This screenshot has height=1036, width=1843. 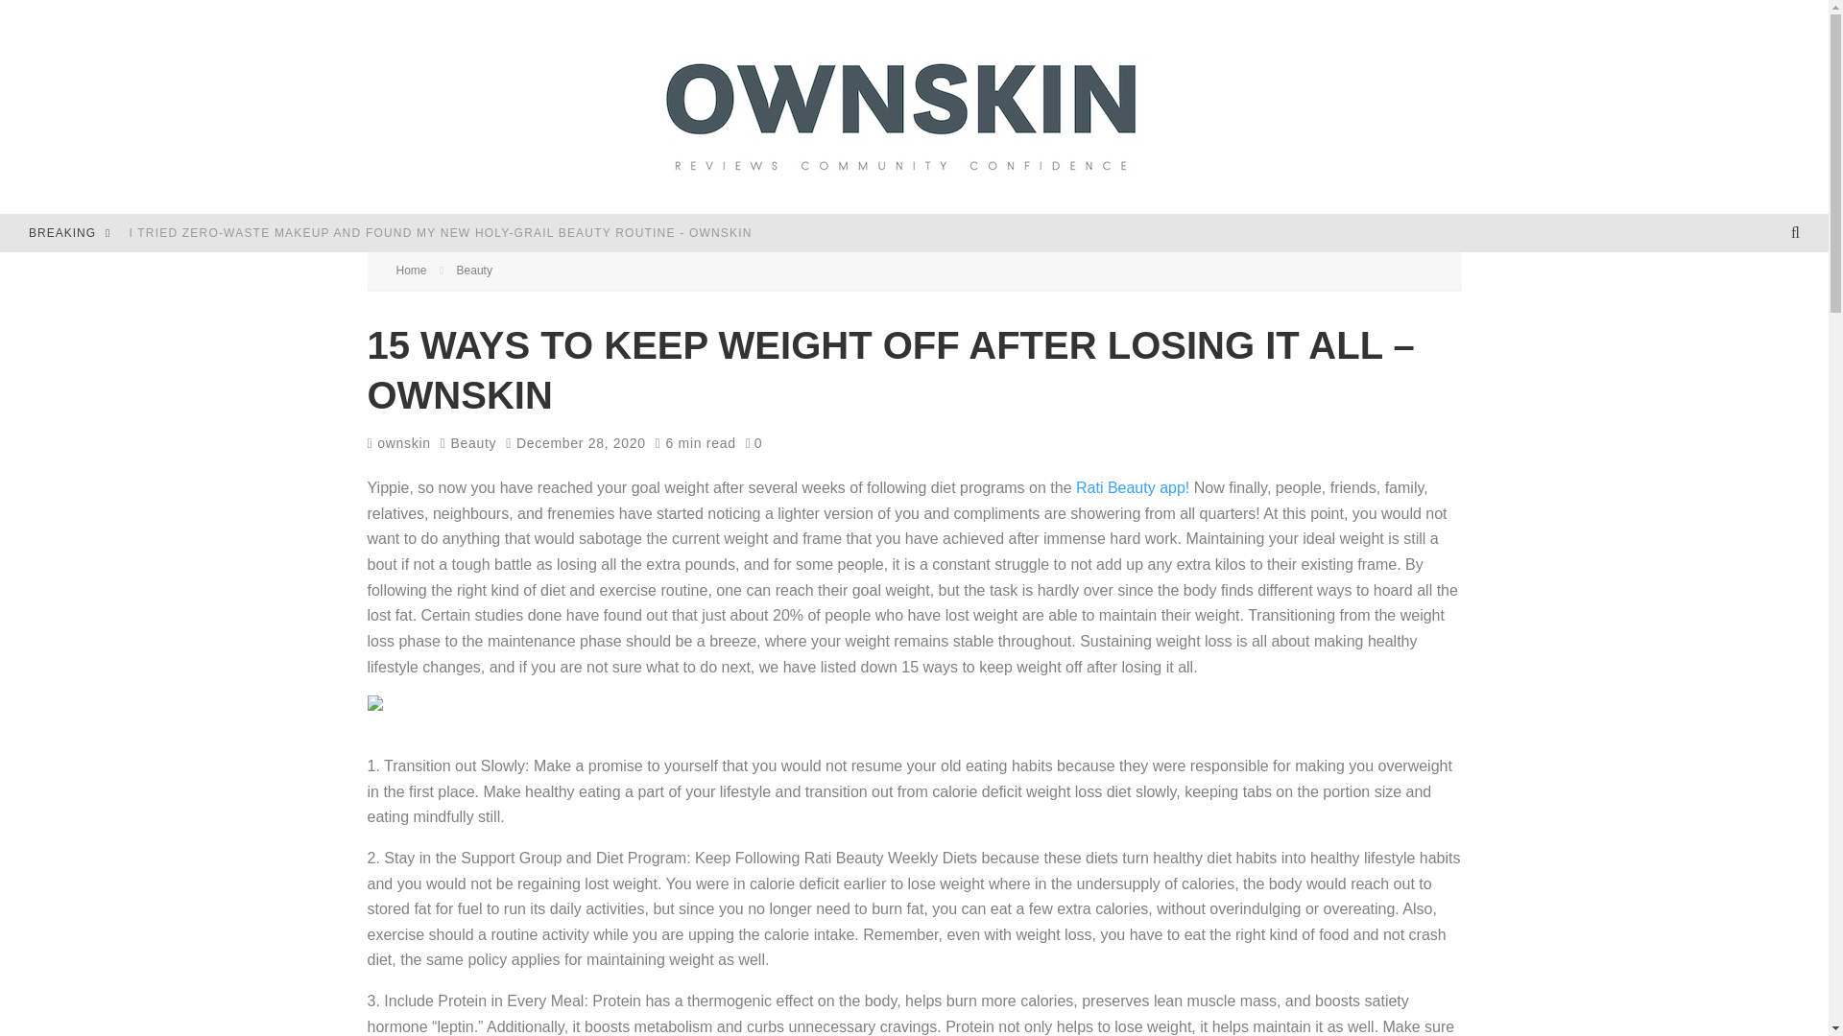 I want to click on Beauty, so click(x=474, y=271).